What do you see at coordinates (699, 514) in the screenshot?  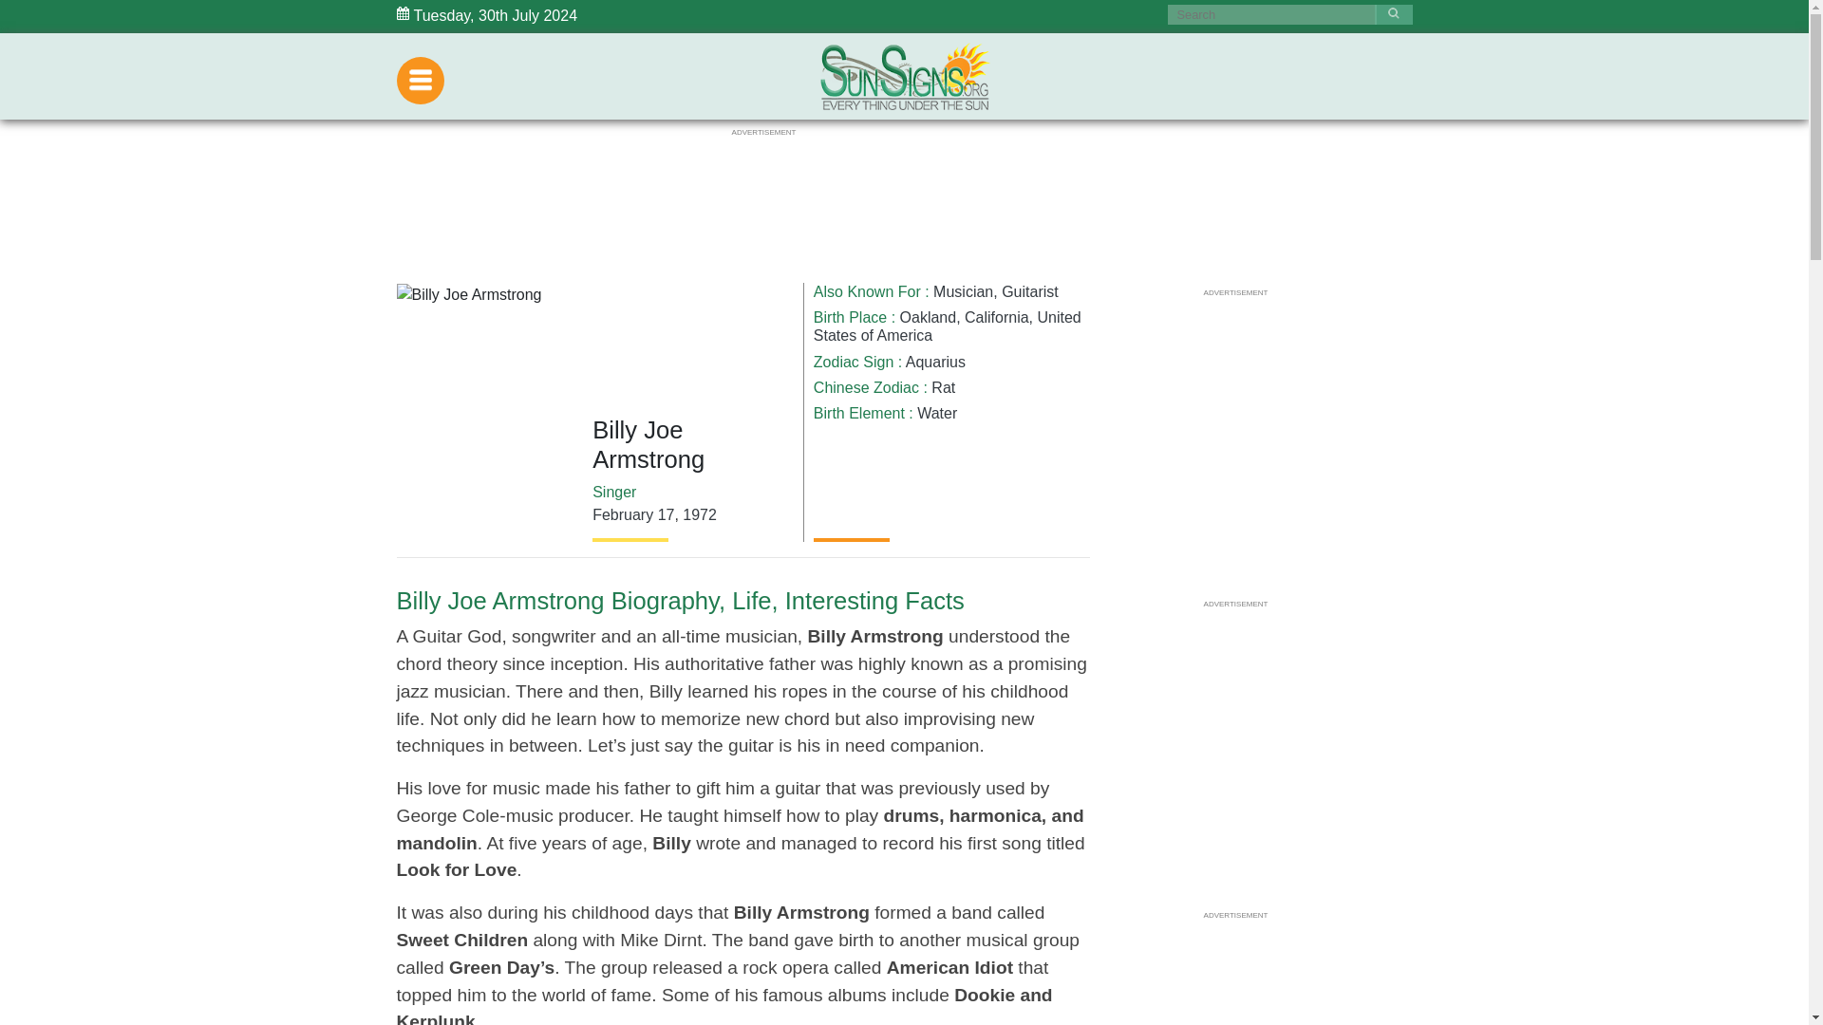 I see `1972` at bounding box center [699, 514].